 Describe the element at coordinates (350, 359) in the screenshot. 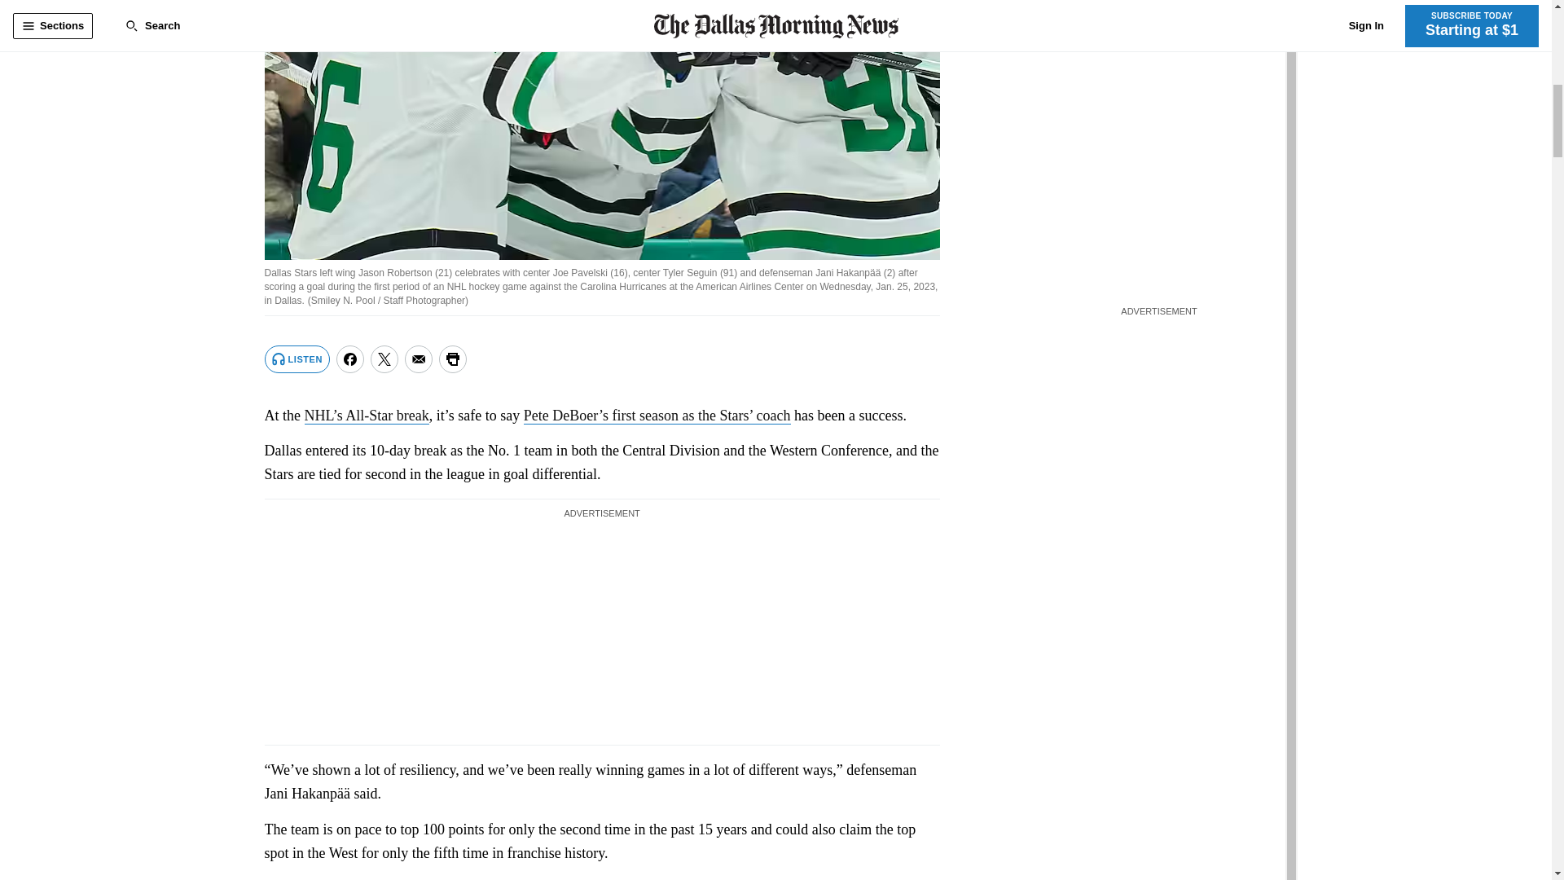

I see `Share on Facebook` at that location.